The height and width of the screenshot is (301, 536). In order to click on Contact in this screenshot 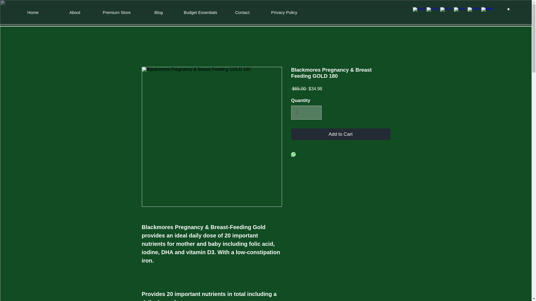, I will do `click(242, 13)`.